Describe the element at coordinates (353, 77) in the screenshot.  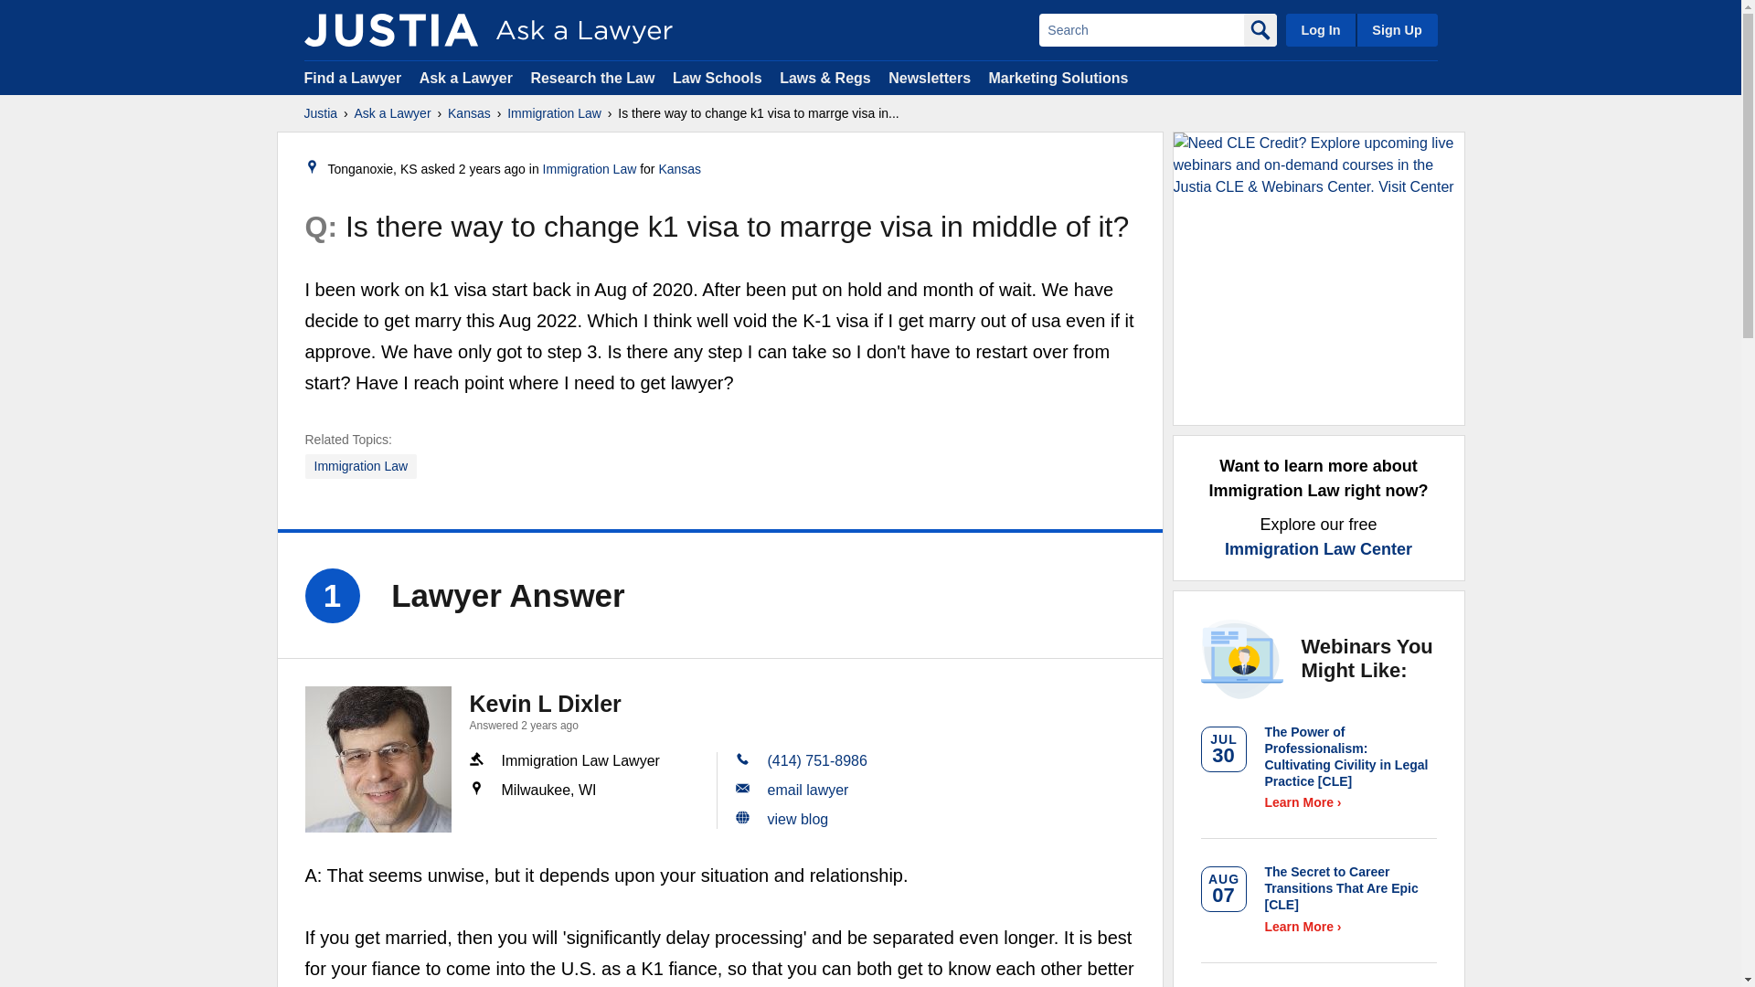
I see `Find a Lawyer` at that location.